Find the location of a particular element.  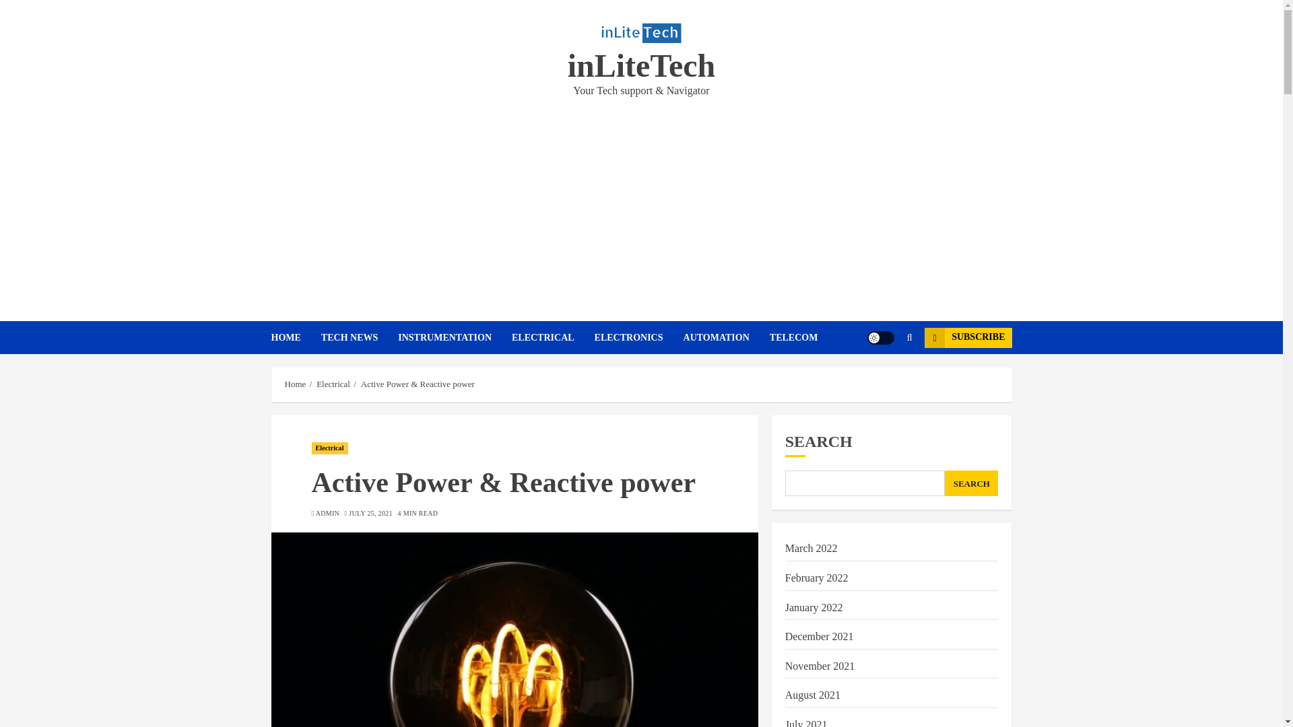

Electrical is located at coordinates (333, 384).